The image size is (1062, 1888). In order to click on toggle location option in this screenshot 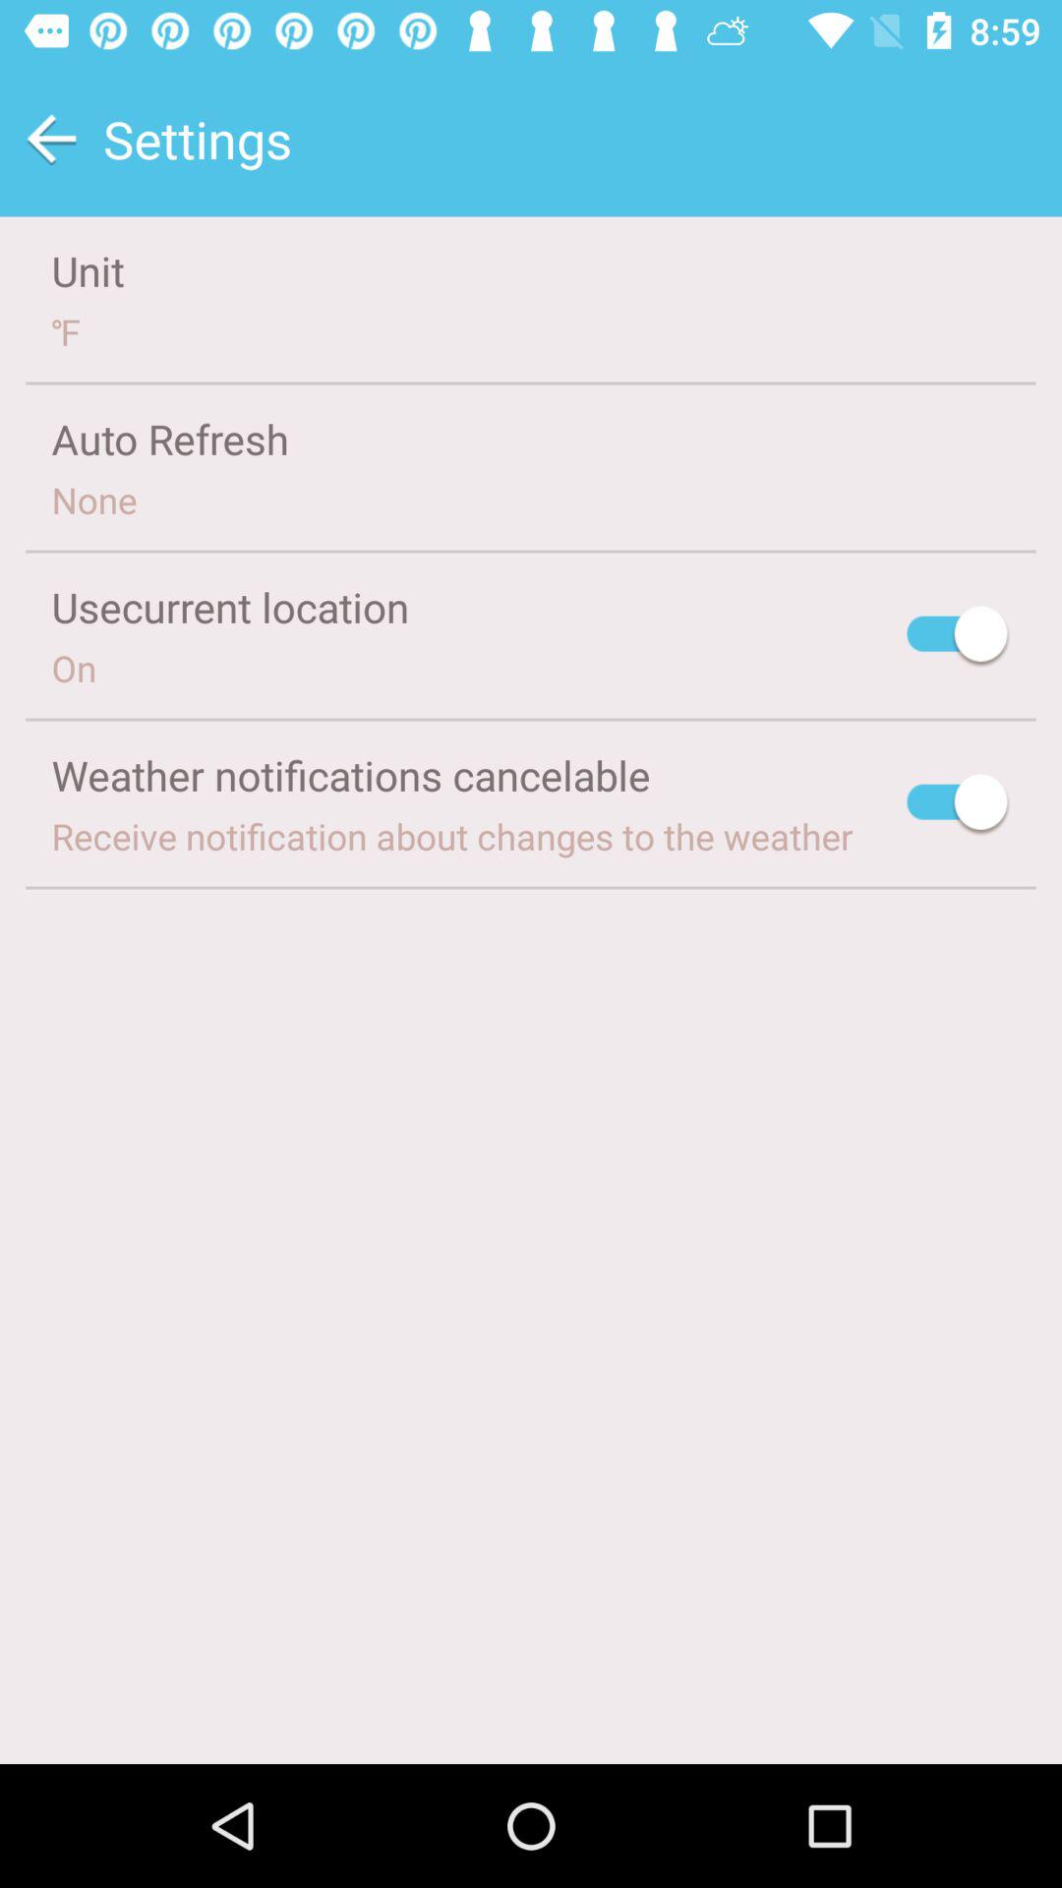, I will do `click(958, 637)`.